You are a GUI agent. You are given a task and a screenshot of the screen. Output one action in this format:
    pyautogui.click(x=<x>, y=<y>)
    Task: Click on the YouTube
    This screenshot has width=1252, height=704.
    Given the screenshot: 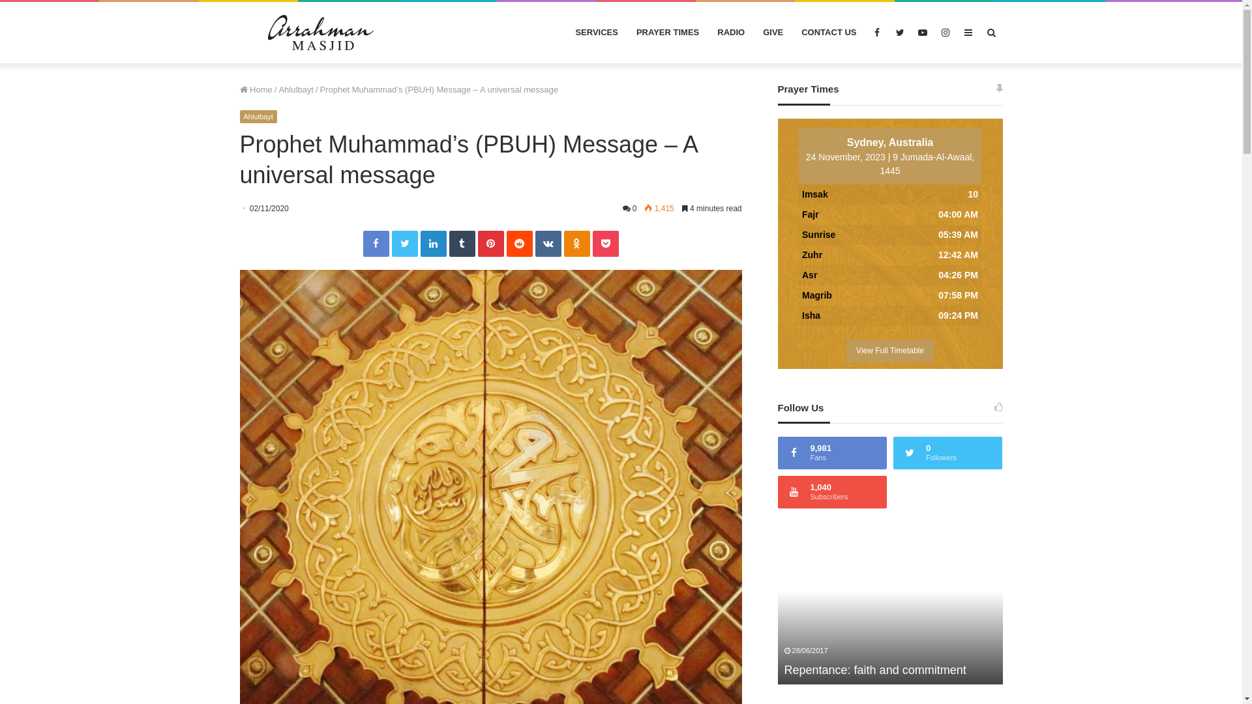 What is the action you would take?
    pyautogui.click(x=923, y=33)
    